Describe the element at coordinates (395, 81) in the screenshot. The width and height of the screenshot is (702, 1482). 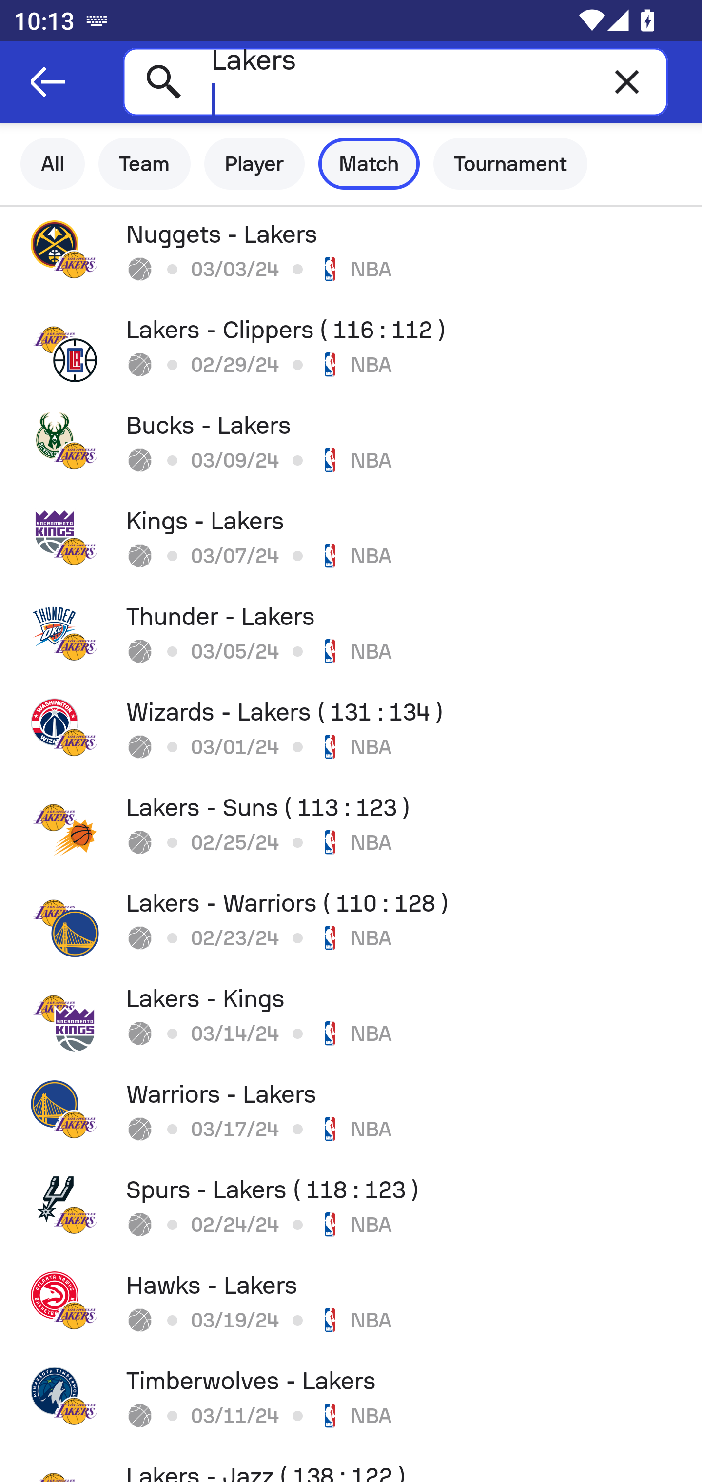
I see `Lakers
` at that location.